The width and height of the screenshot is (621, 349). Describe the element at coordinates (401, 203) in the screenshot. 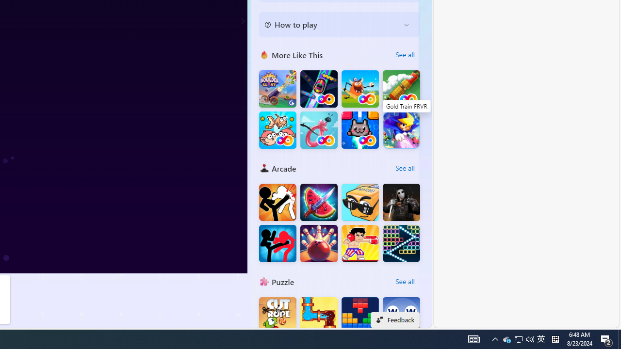

I see `Hunter Hitman` at that location.